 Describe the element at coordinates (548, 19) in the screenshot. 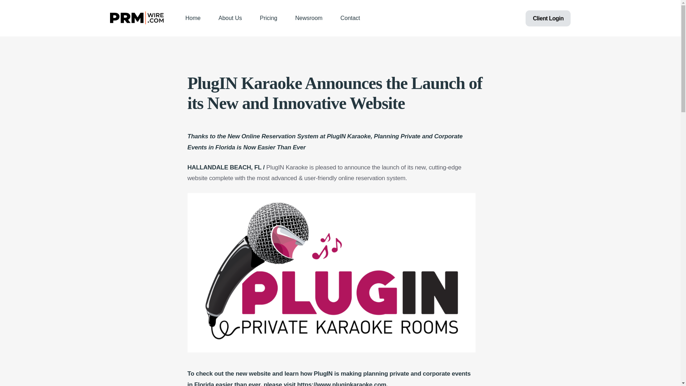

I see `Client Login` at that location.